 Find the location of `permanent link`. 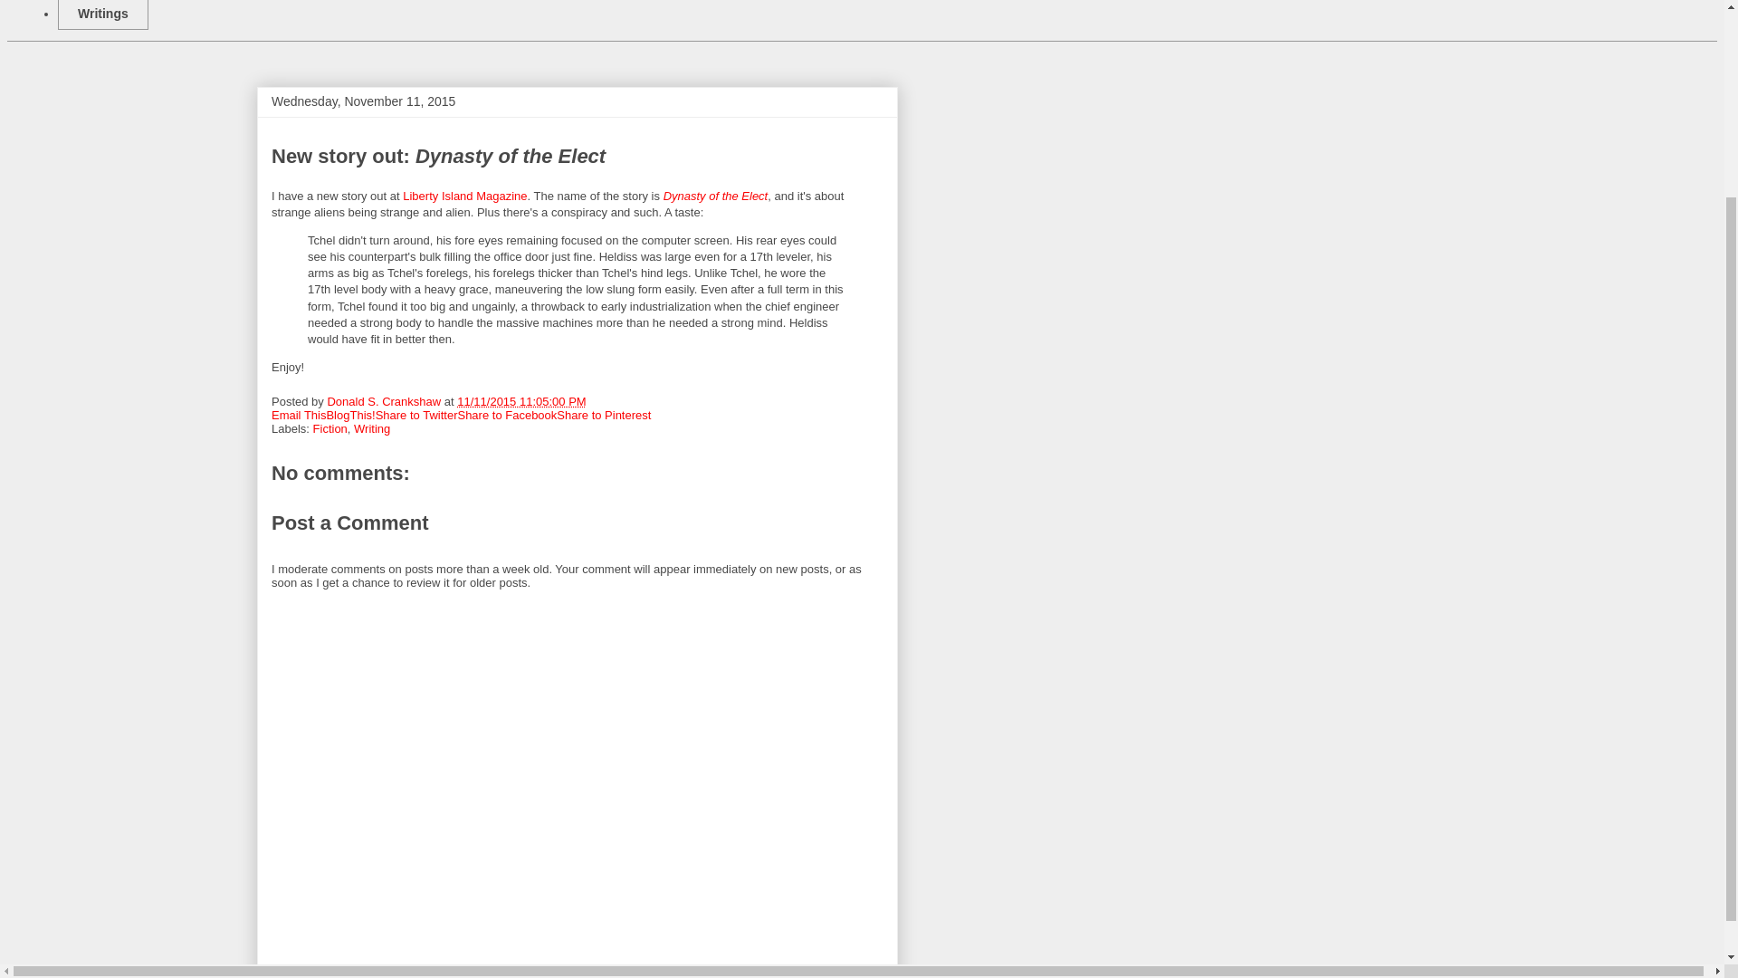

permanent link is located at coordinates (521, 402).